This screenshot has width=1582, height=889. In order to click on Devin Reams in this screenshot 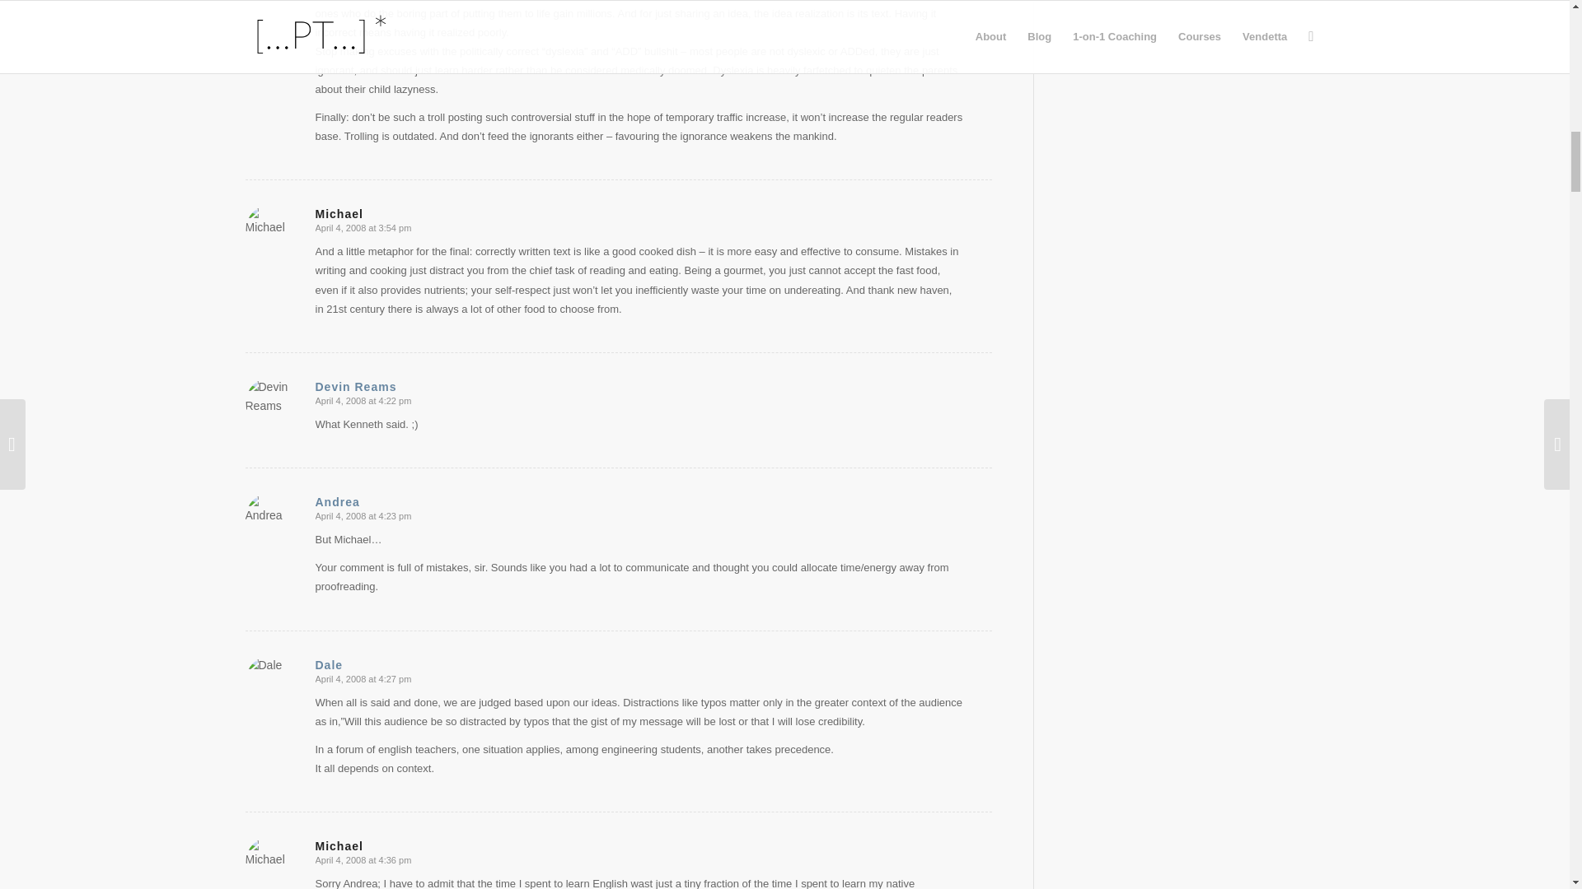, I will do `click(356, 387)`.